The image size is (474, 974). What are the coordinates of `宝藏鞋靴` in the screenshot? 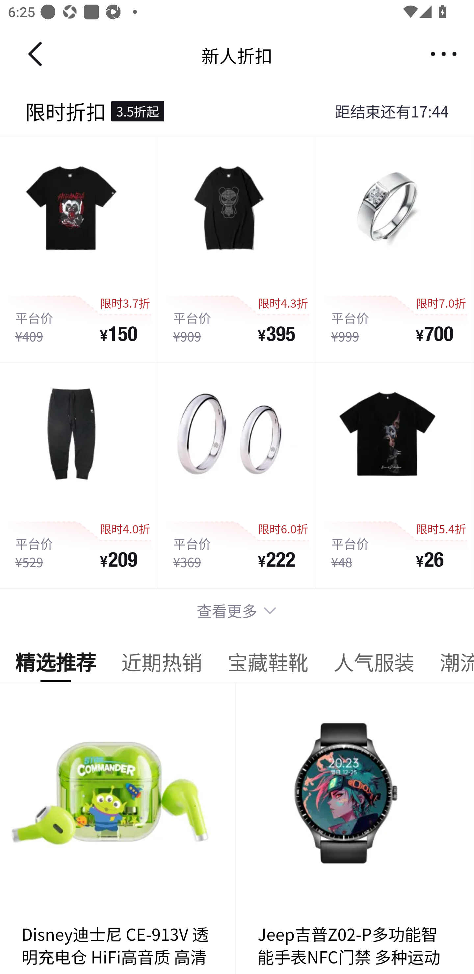 It's located at (268, 665).